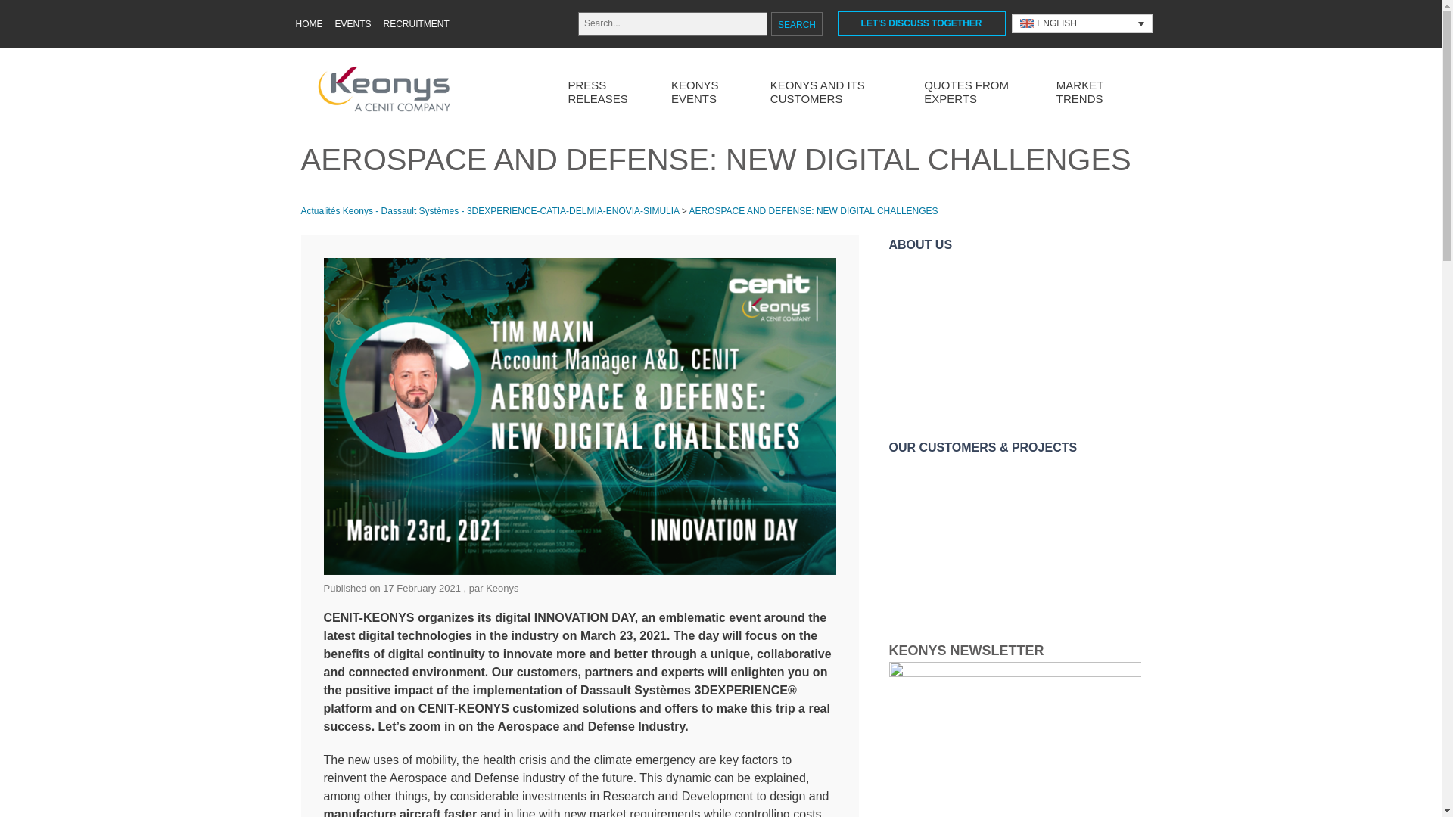  I want to click on Search, so click(796, 24).